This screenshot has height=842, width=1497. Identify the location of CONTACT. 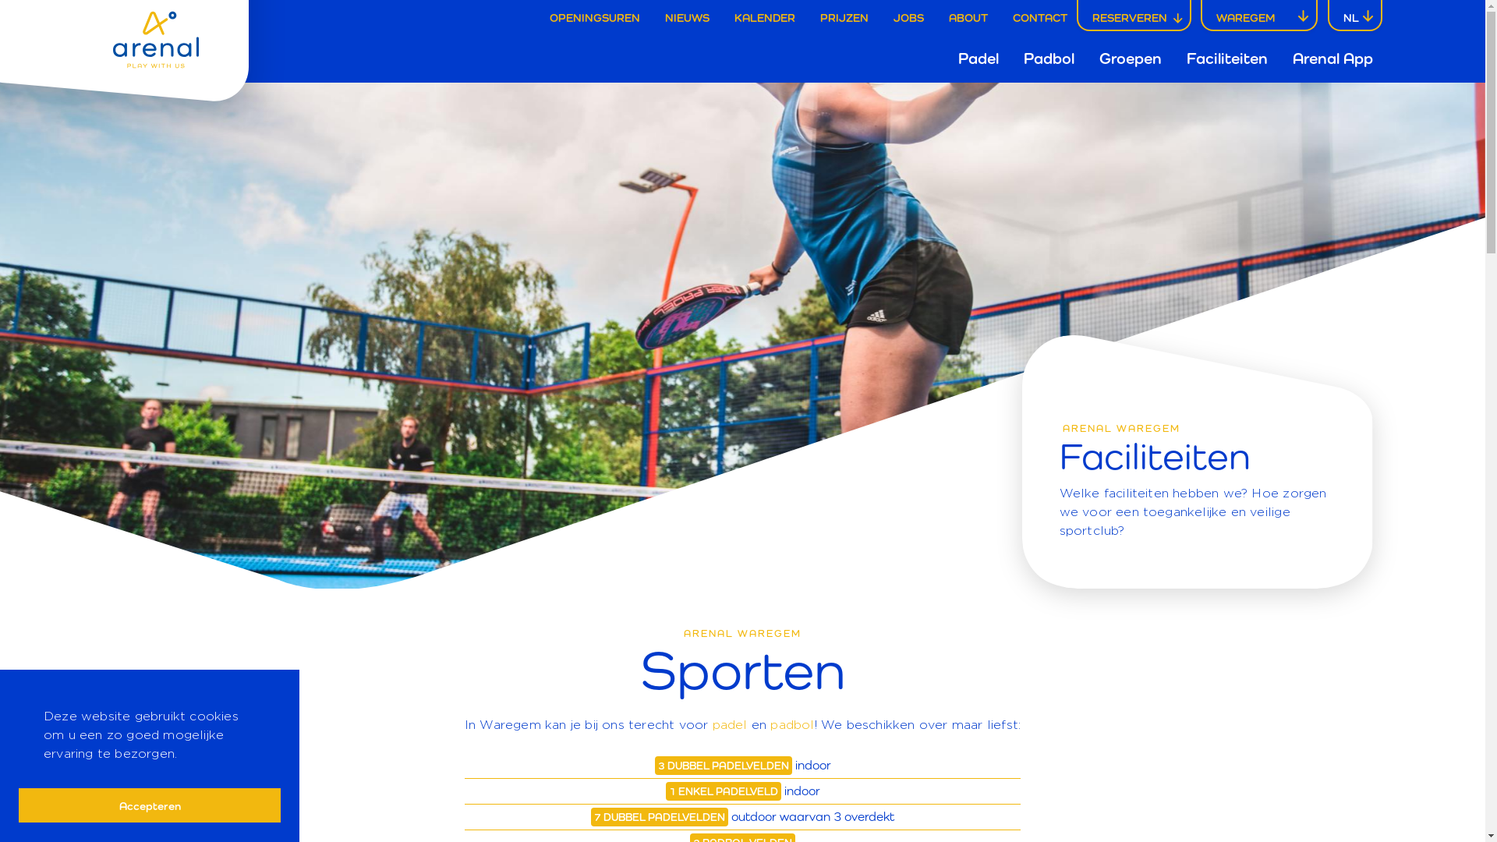
(1040, 18).